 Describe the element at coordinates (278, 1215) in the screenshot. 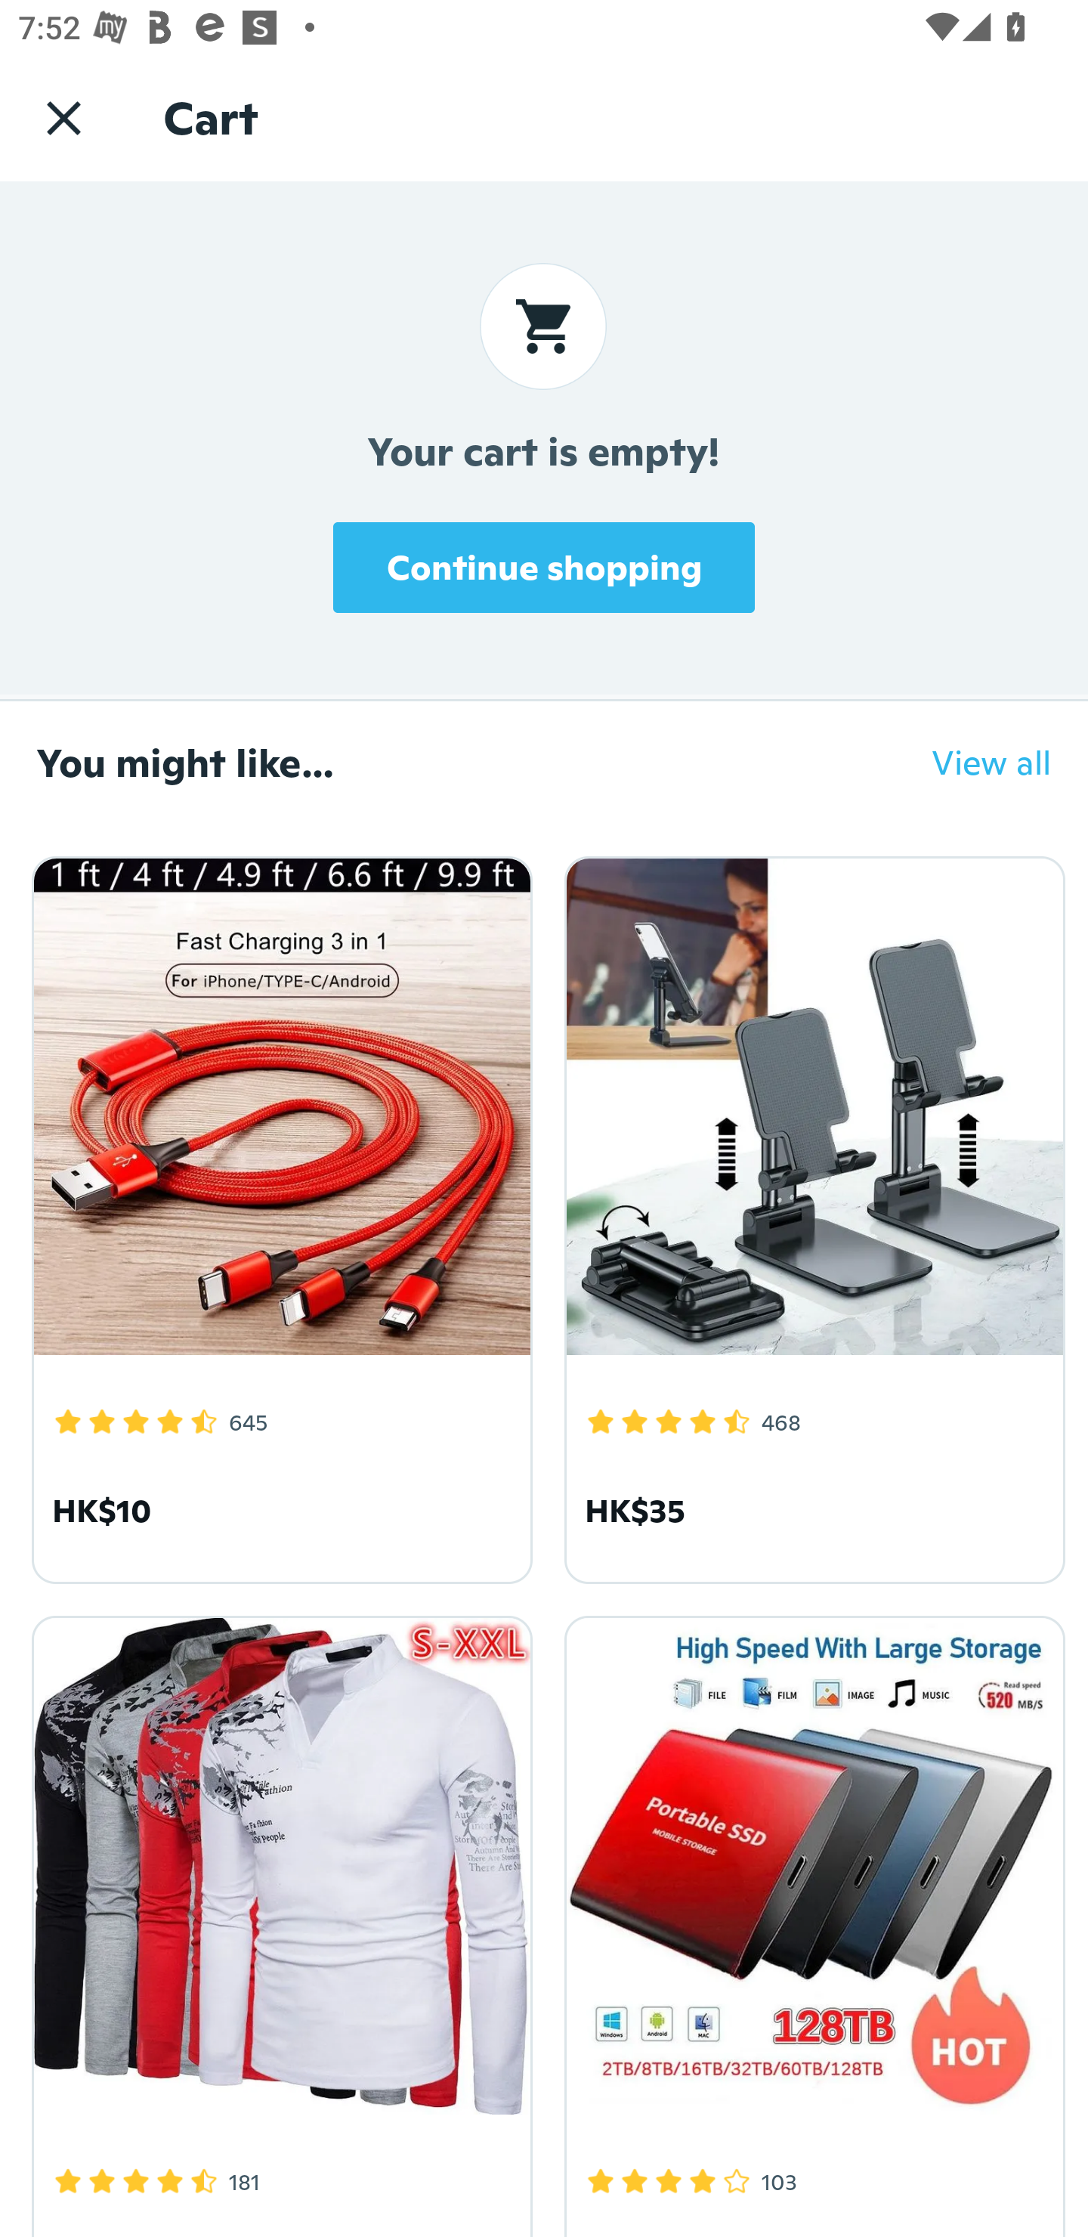

I see `4.5 Star Rating 645 HK$10` at that location.